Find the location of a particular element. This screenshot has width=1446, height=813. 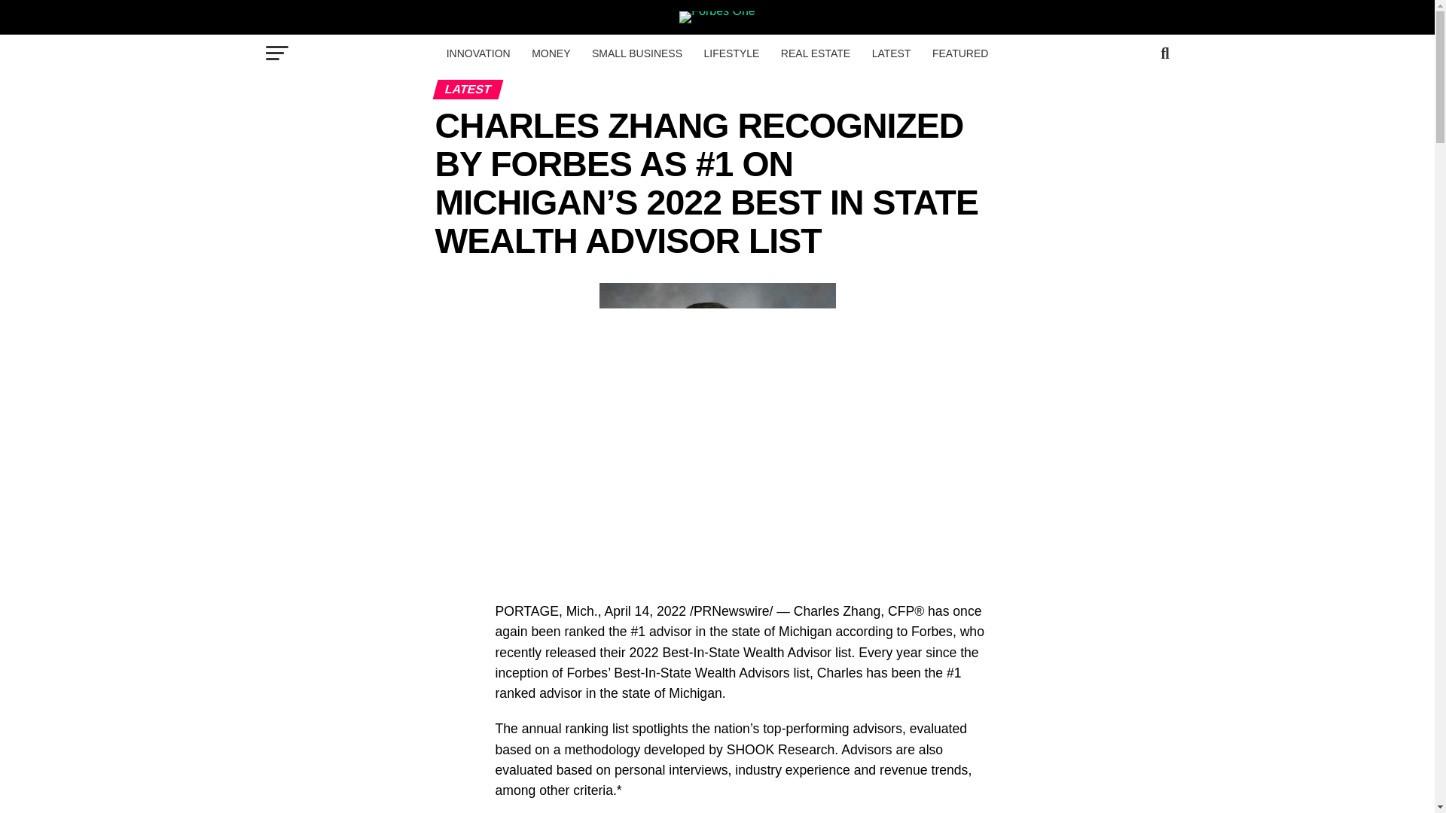

REAL ESTATE is located at coordinates (815, 53).